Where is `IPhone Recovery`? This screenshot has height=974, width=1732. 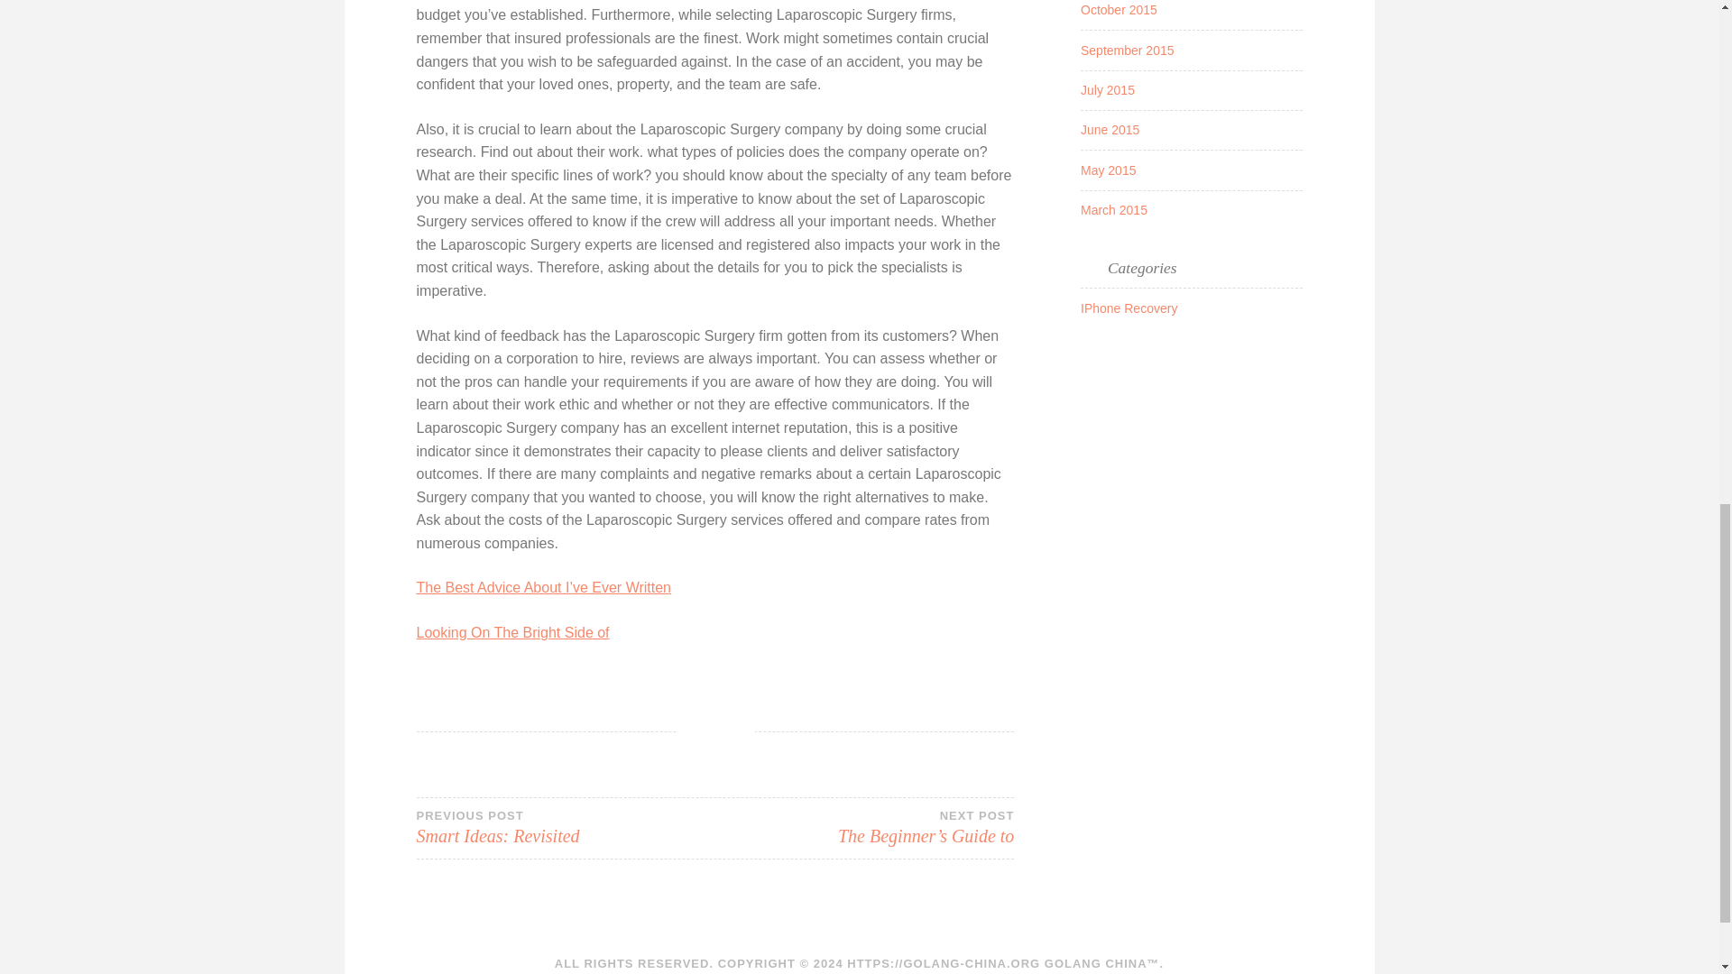
IPhone Recovery is located at coordinates (566, 828).